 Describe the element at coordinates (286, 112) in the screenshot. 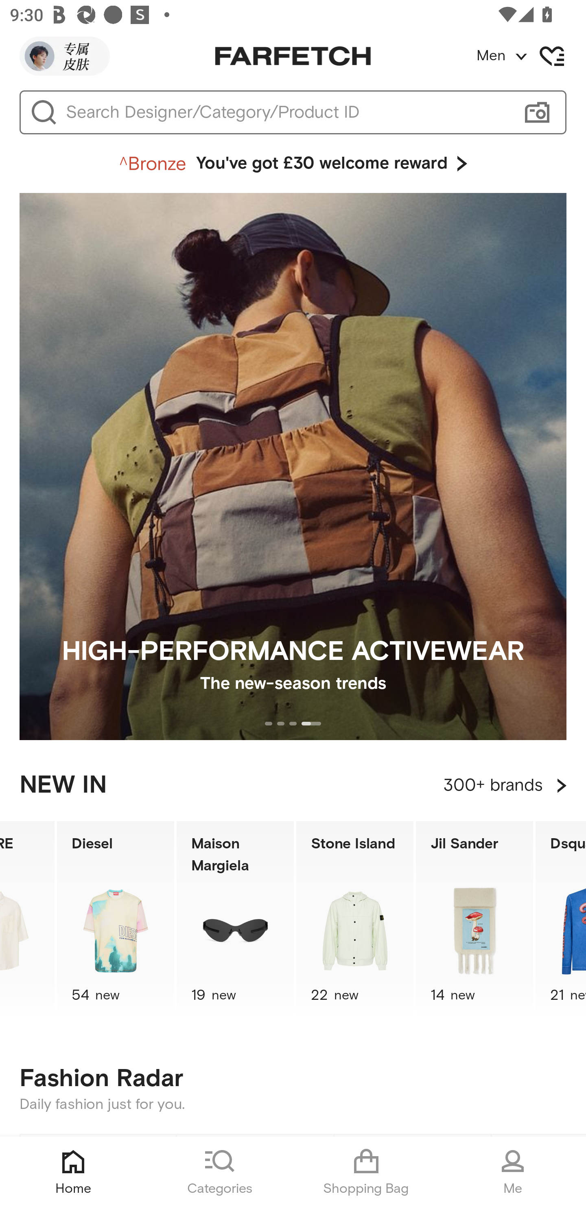

I see `Search Designer/Category/Product ID` at that location.